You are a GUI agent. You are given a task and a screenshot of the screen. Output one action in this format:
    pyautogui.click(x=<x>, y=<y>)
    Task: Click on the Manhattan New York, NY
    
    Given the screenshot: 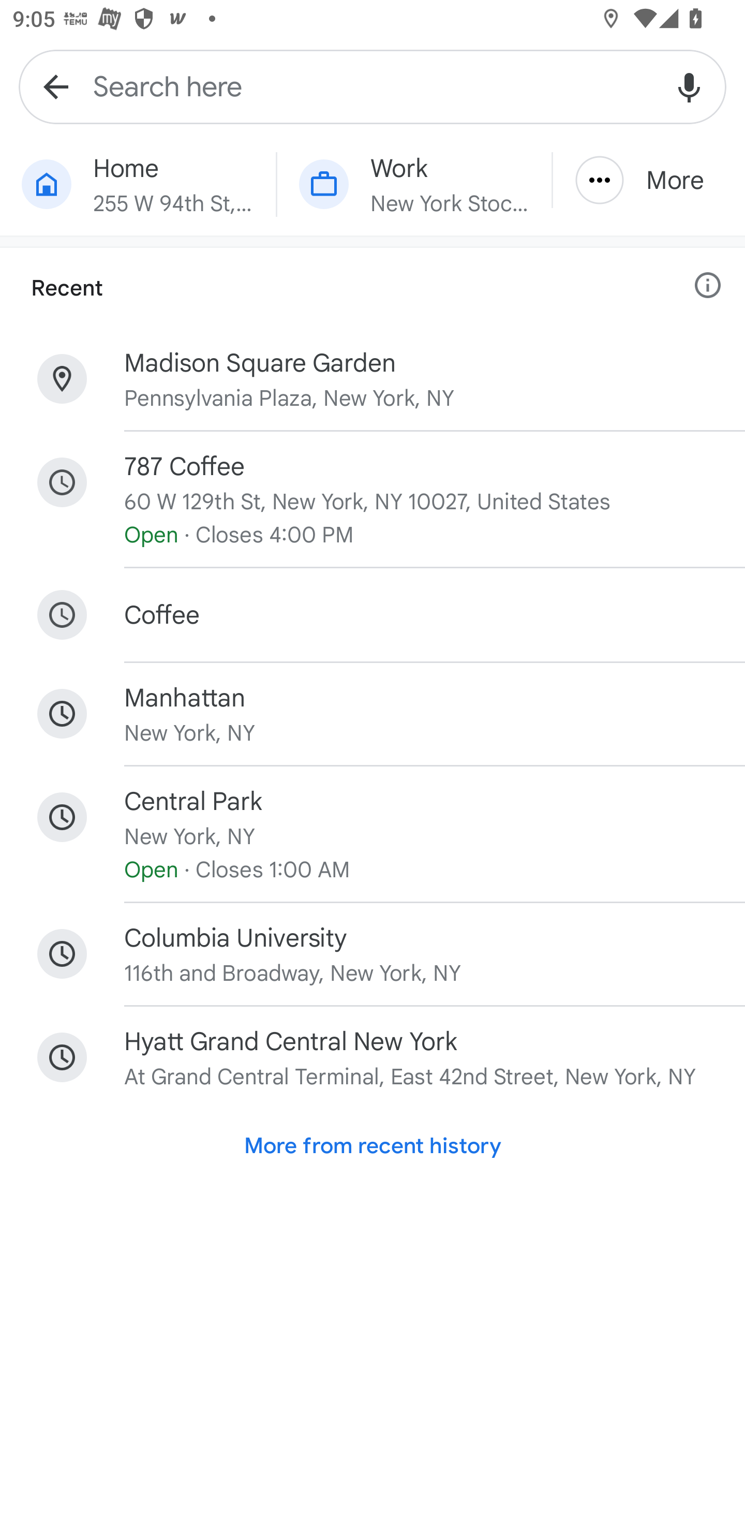 What is the action you would take?
    pyautogui.click(x=373, y=714)
    